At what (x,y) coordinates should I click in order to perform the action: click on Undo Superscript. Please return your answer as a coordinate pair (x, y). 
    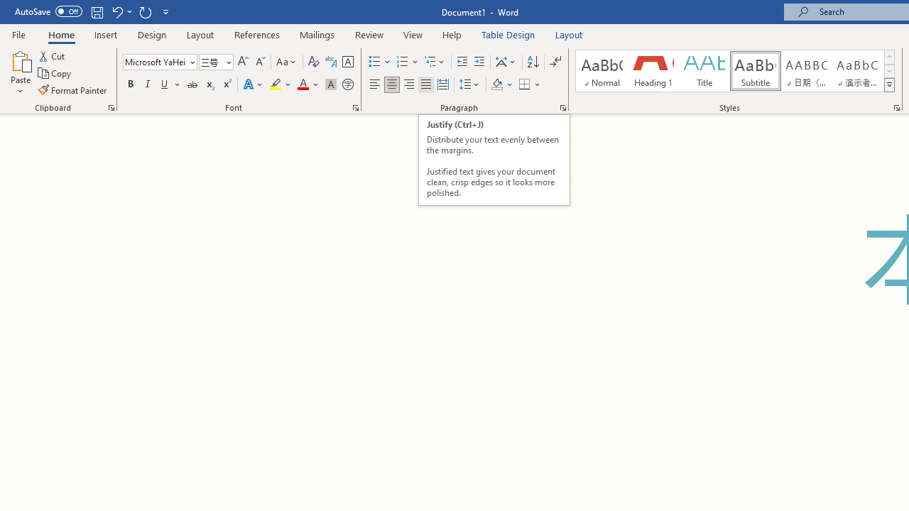
    Looking at the image, I should click on (121, 11).